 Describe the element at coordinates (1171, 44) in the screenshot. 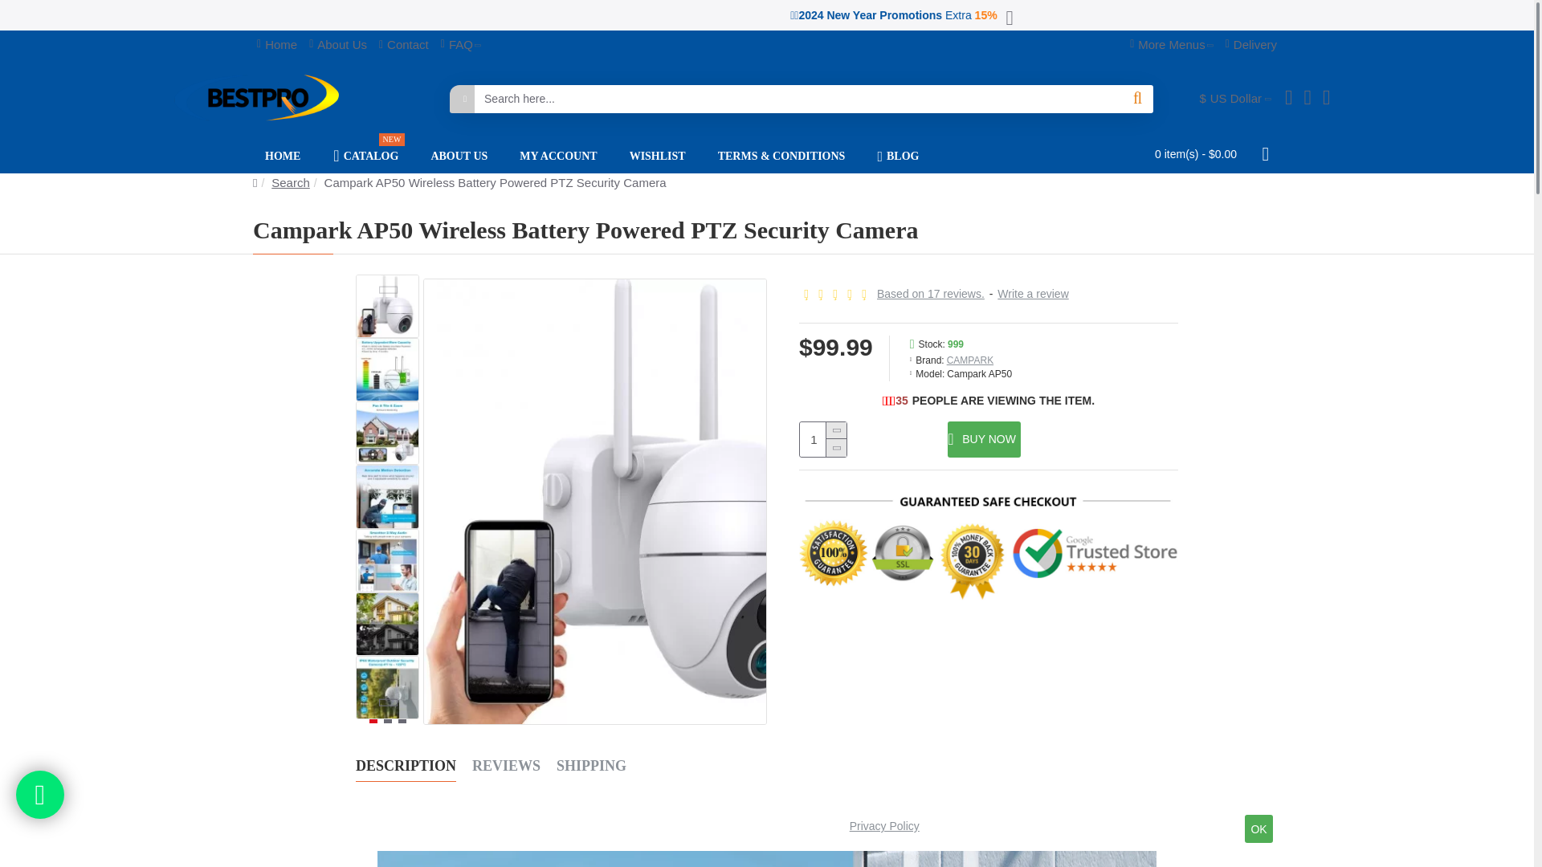

I see `More Menus` at that location.